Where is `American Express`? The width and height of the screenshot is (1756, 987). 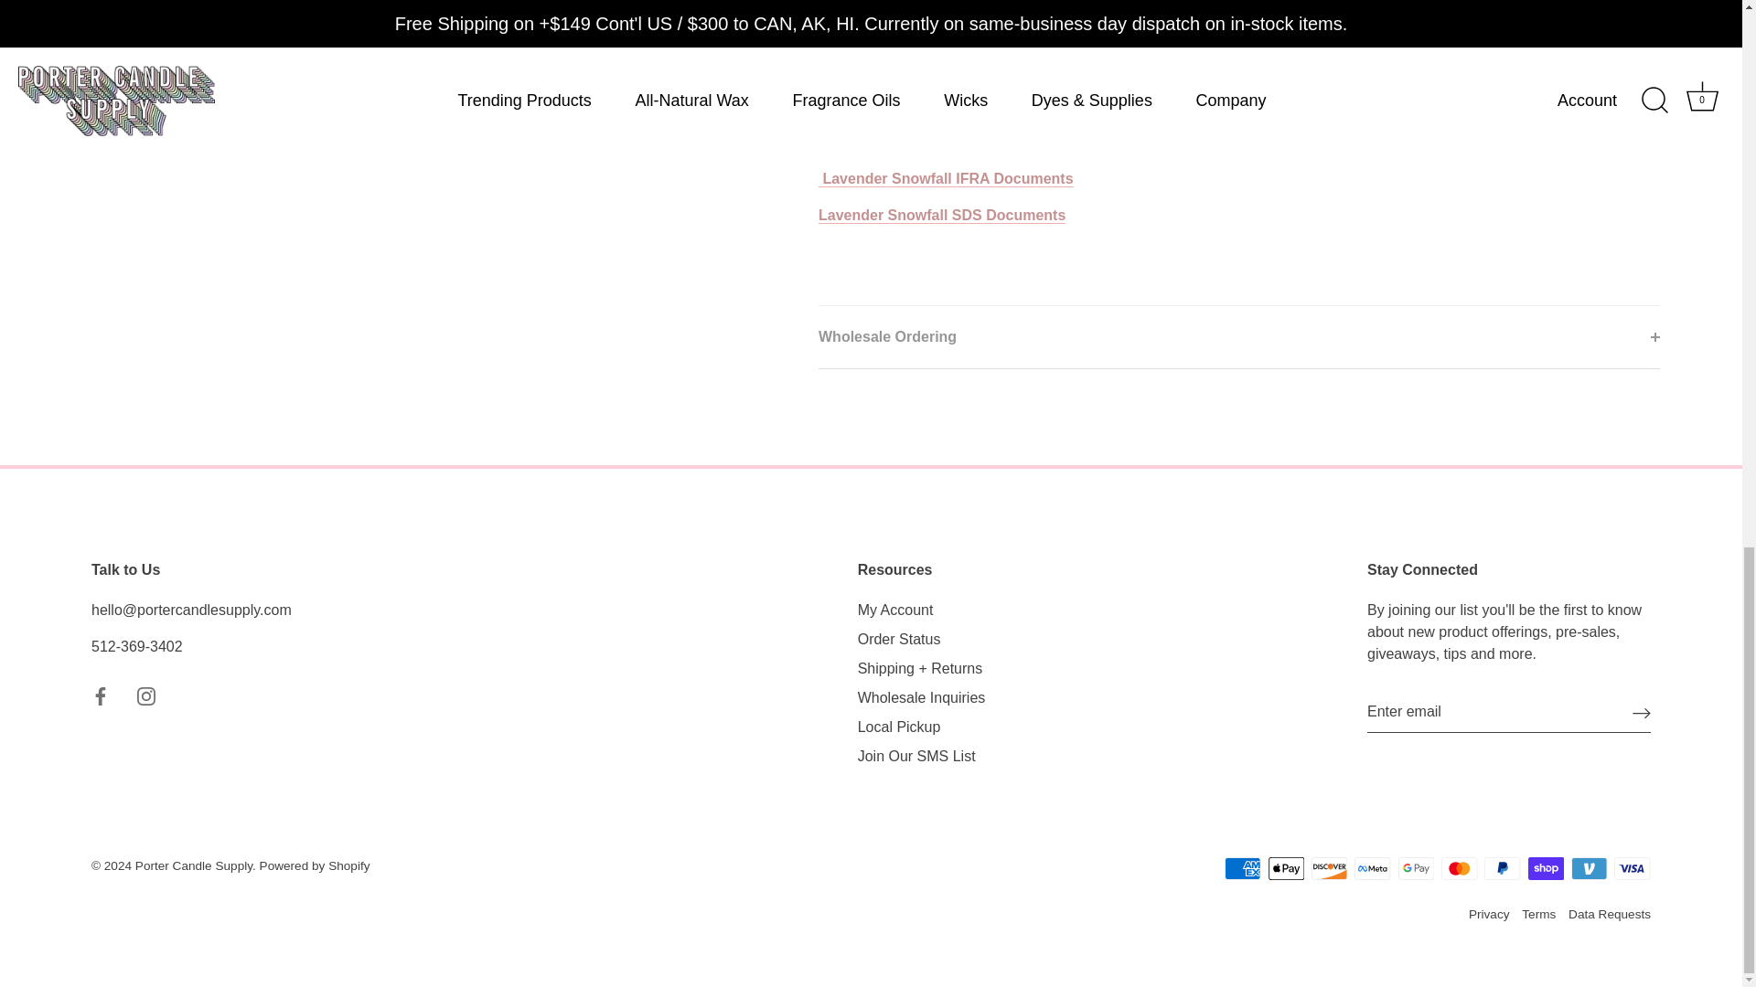
American Express is located at coordinates (1242, 868).